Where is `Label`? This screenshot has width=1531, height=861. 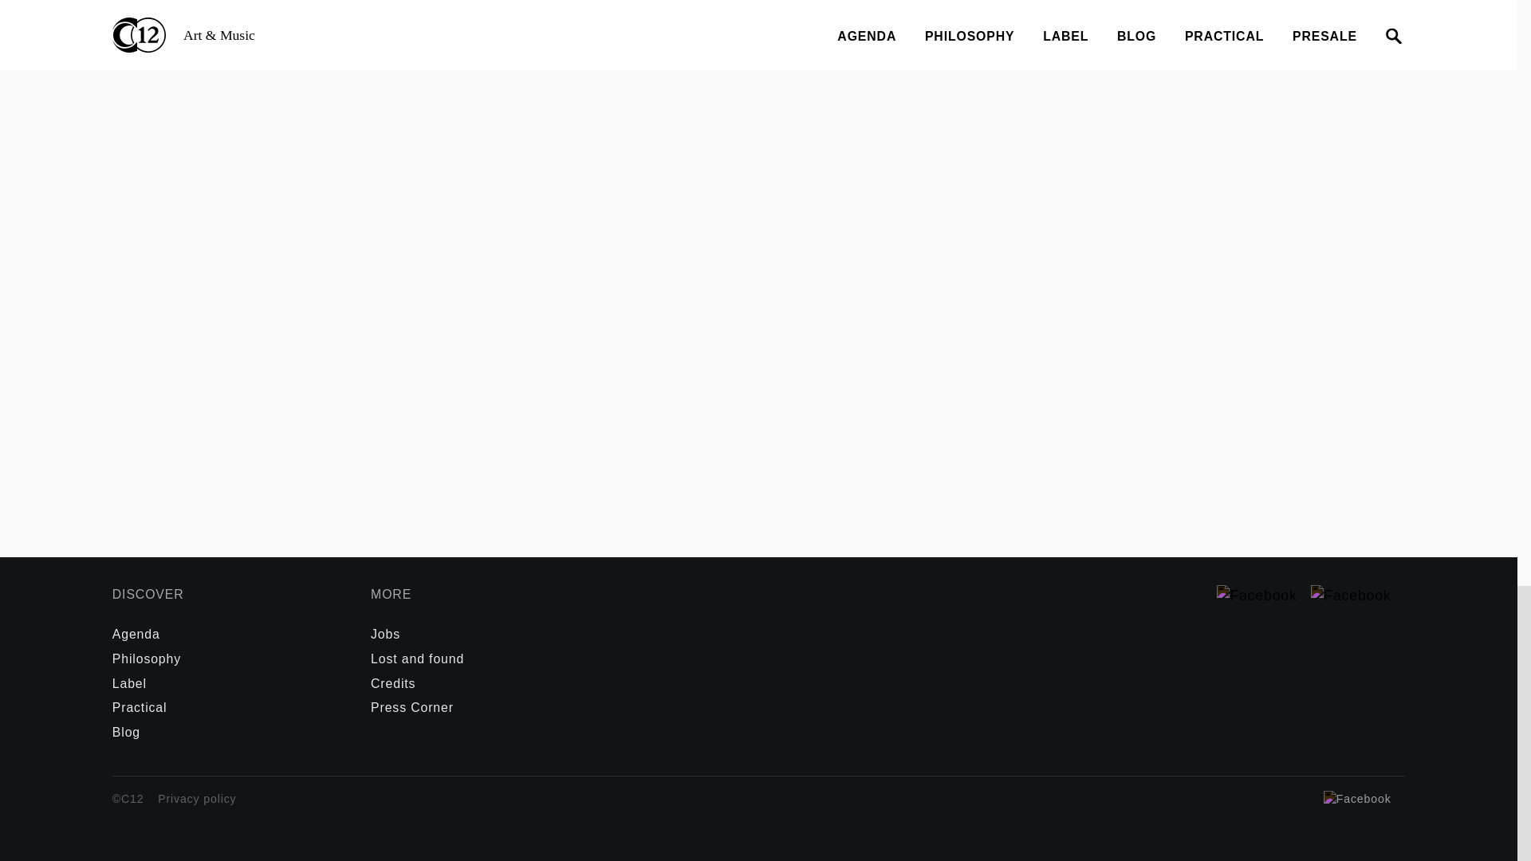 Label is located at coordinates (129, 683).